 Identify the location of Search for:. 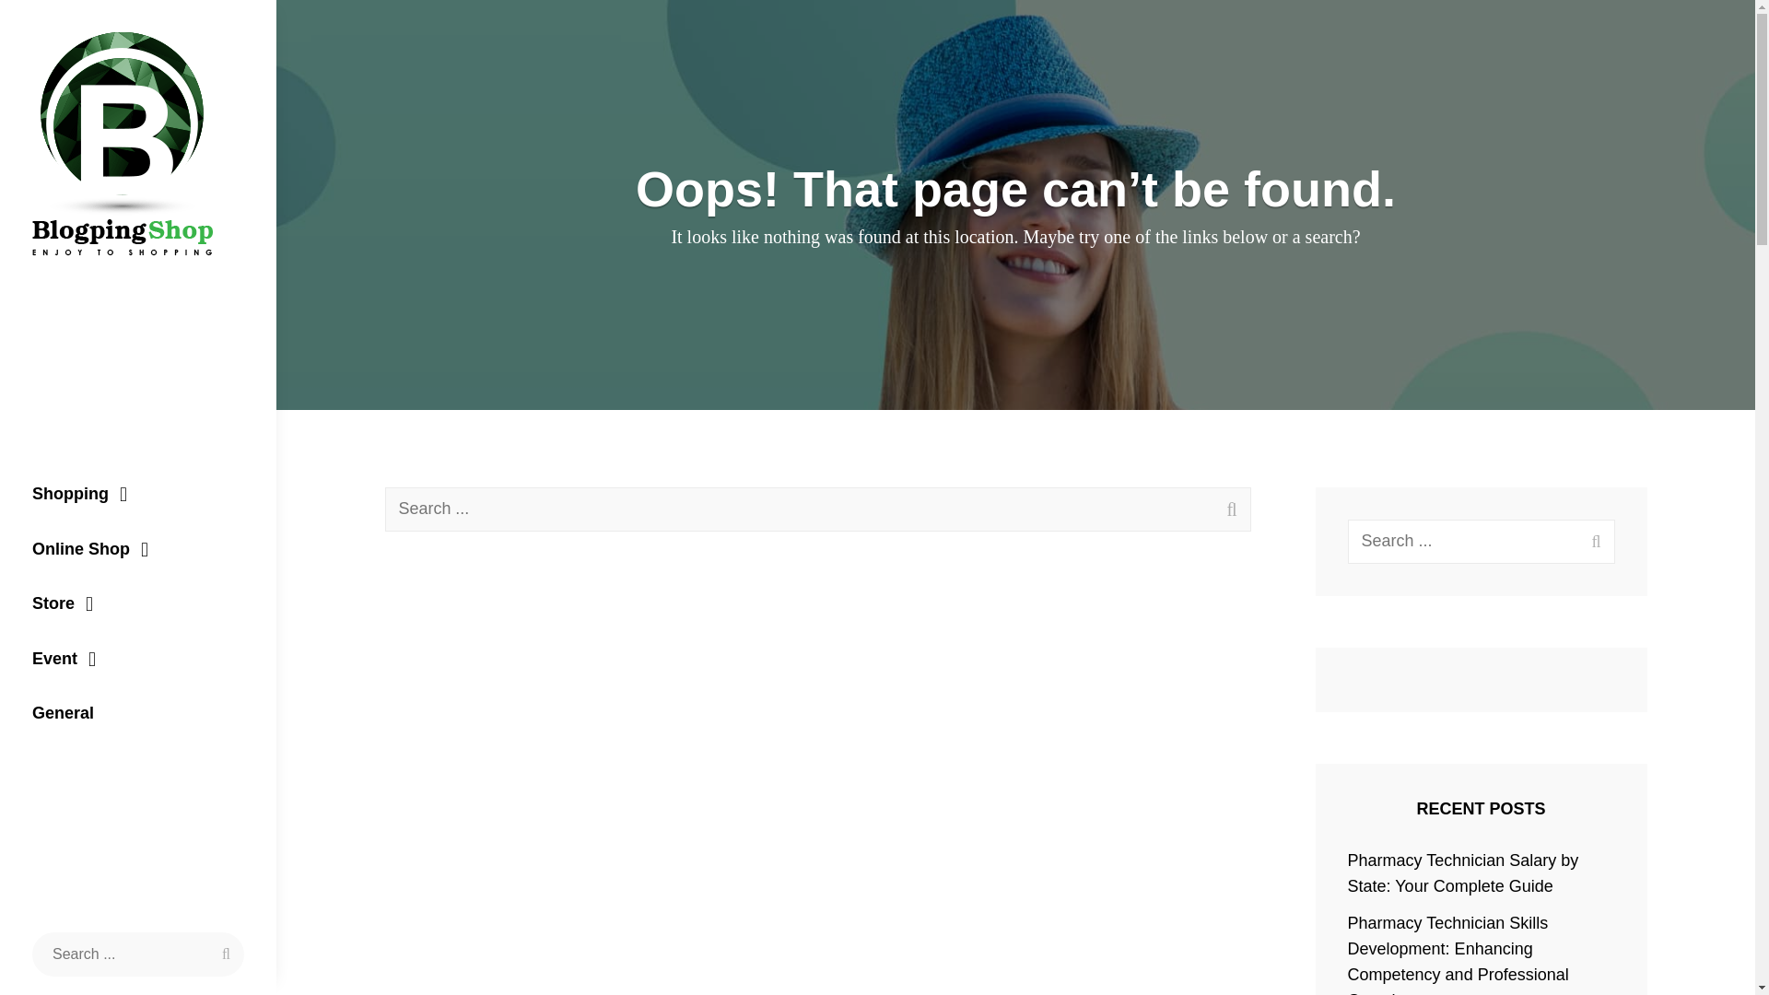
(1482, 541).